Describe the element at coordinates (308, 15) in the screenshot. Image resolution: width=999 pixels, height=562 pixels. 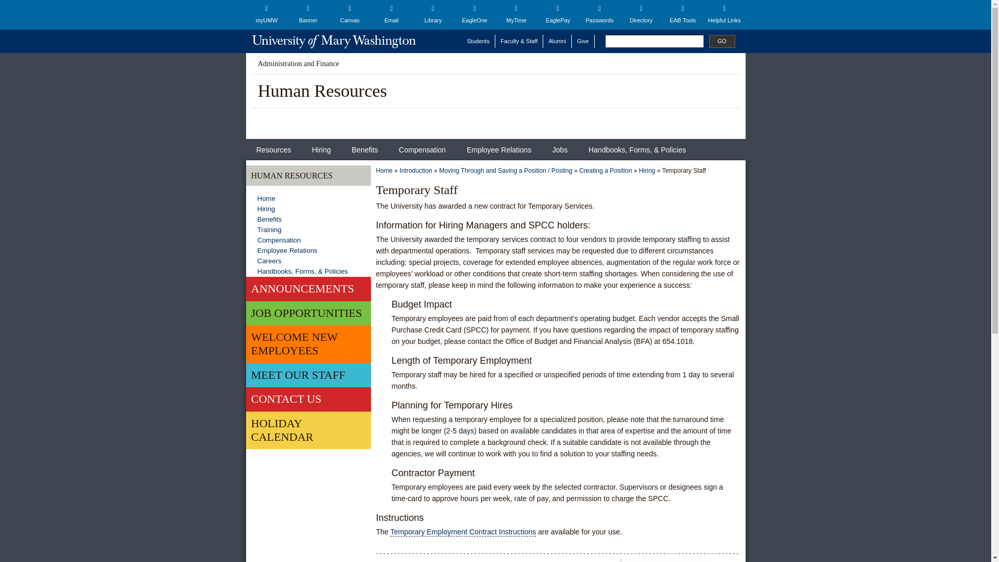
I see `Banner` at that location.